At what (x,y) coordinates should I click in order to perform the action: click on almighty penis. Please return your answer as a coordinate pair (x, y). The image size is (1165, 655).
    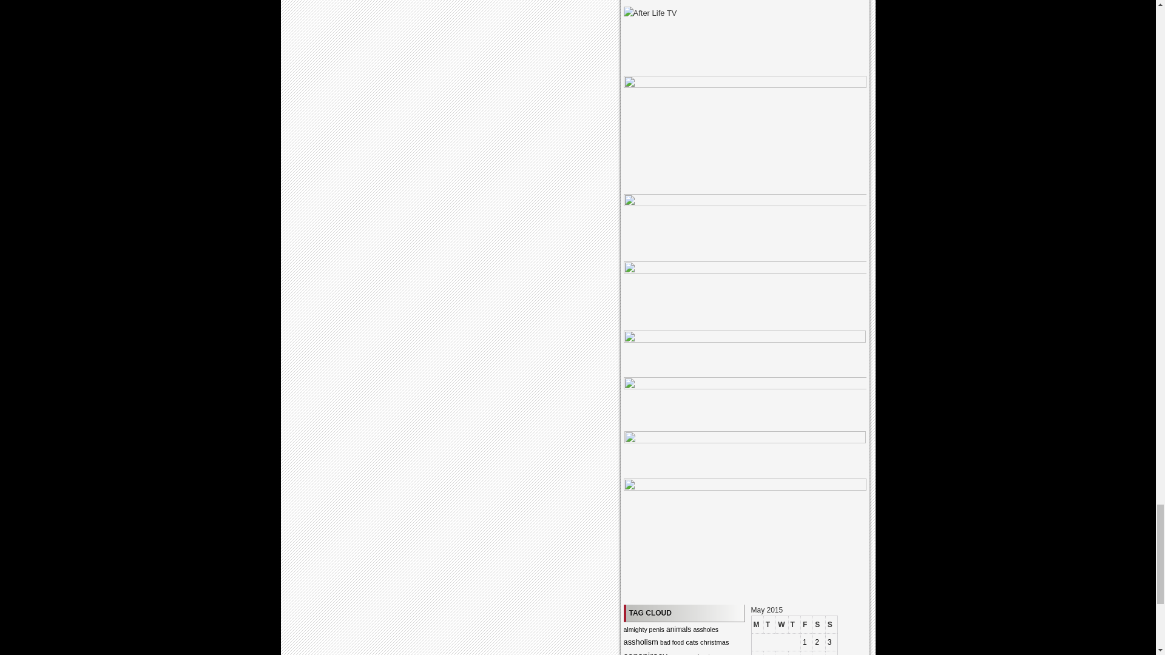
    Looking at the image, I should click on (643, 630).